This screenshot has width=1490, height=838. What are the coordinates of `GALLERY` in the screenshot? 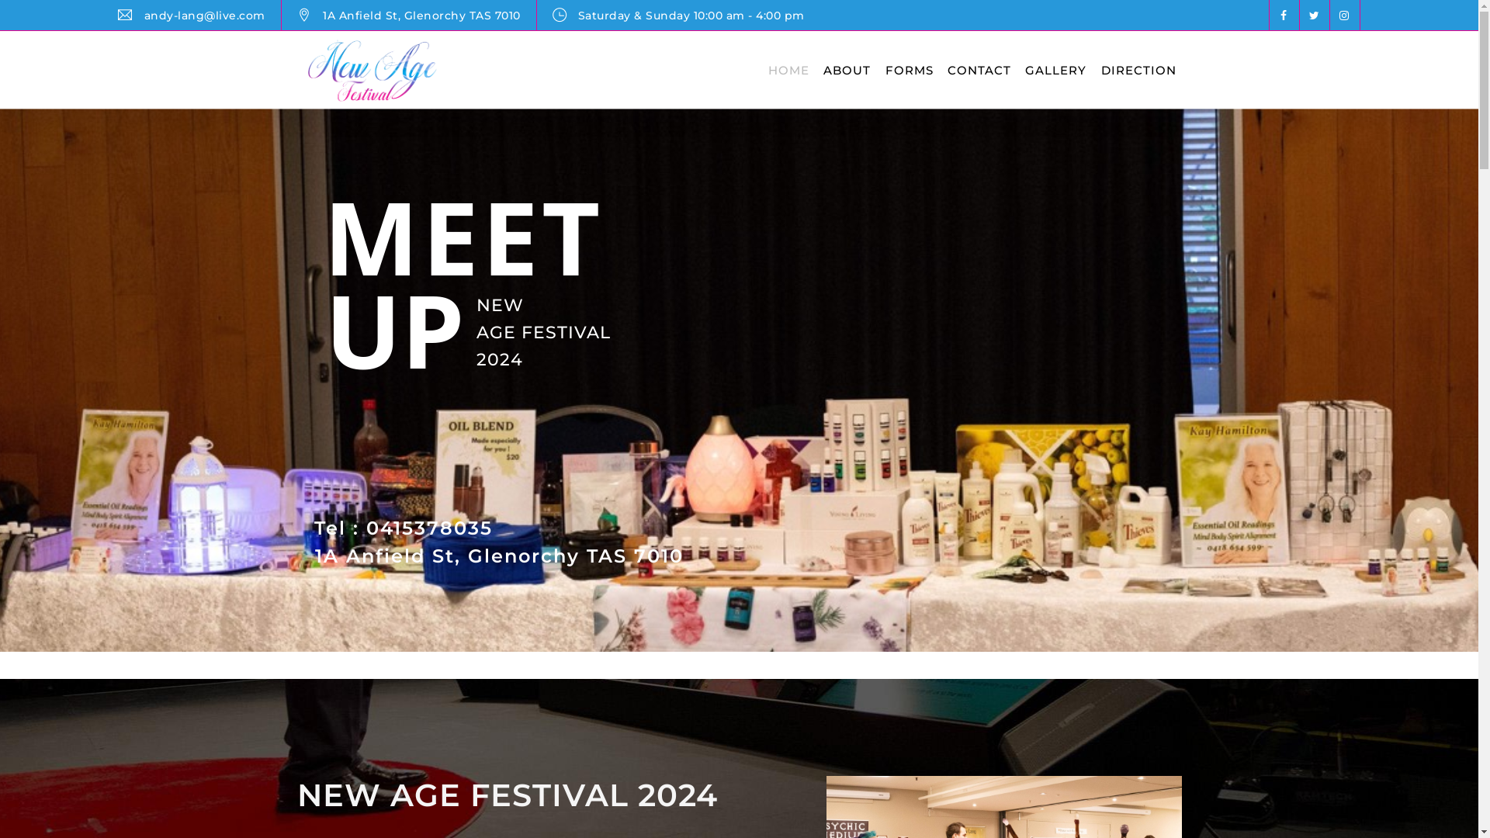 It's located at (1055, 70).